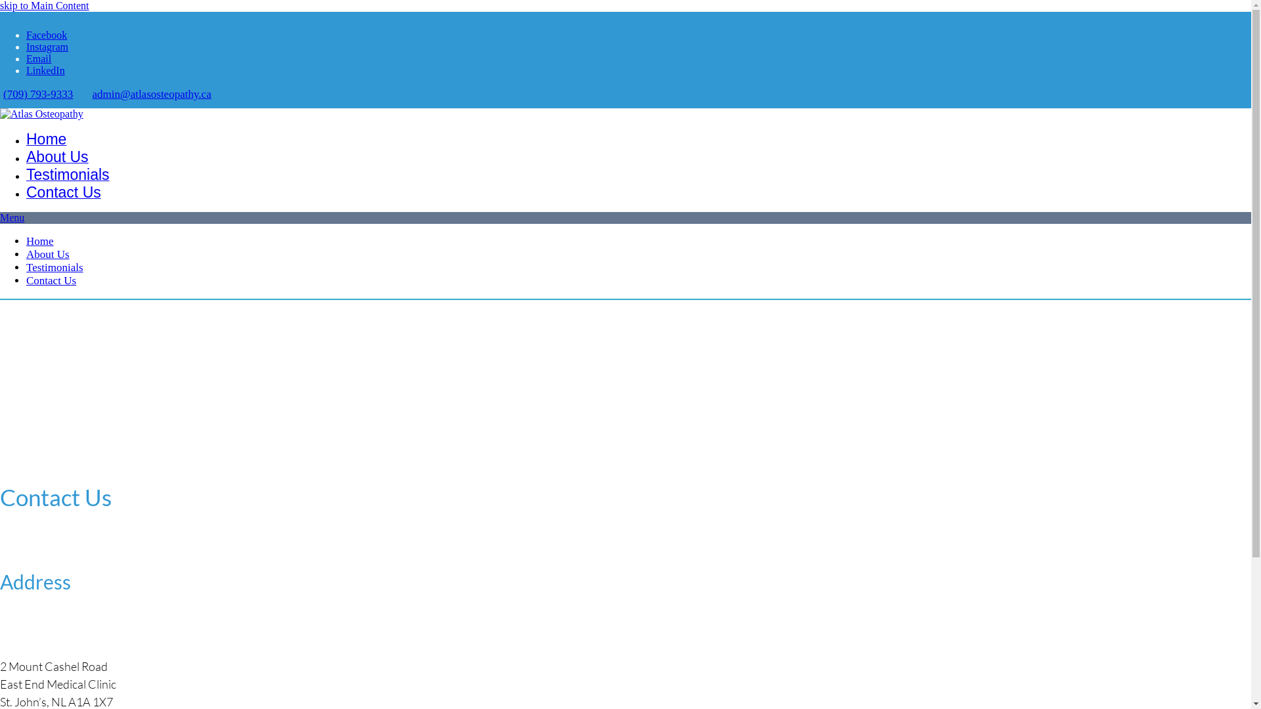 This screenshot has height=709, width=1261. What do you see at coordinates (38, 95) in the screenshot?
I see `(709) 793-9333` at bounding box center [38, 95].